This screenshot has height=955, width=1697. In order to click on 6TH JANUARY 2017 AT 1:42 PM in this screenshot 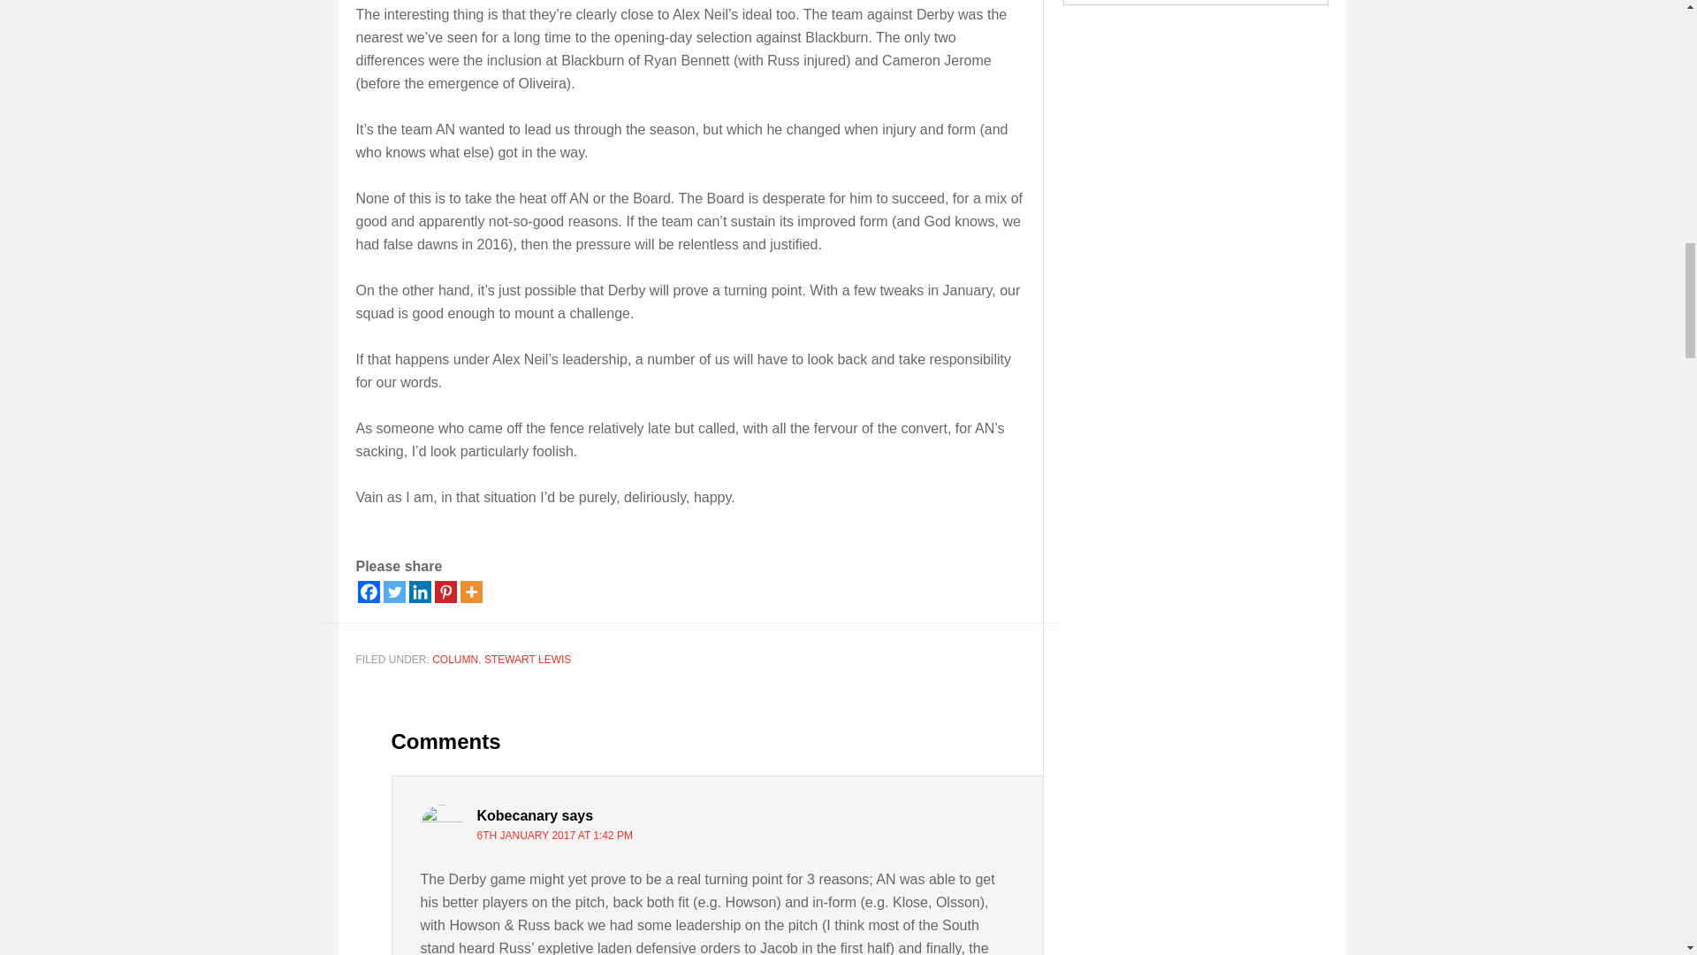, I will do `click(555, 835)`.